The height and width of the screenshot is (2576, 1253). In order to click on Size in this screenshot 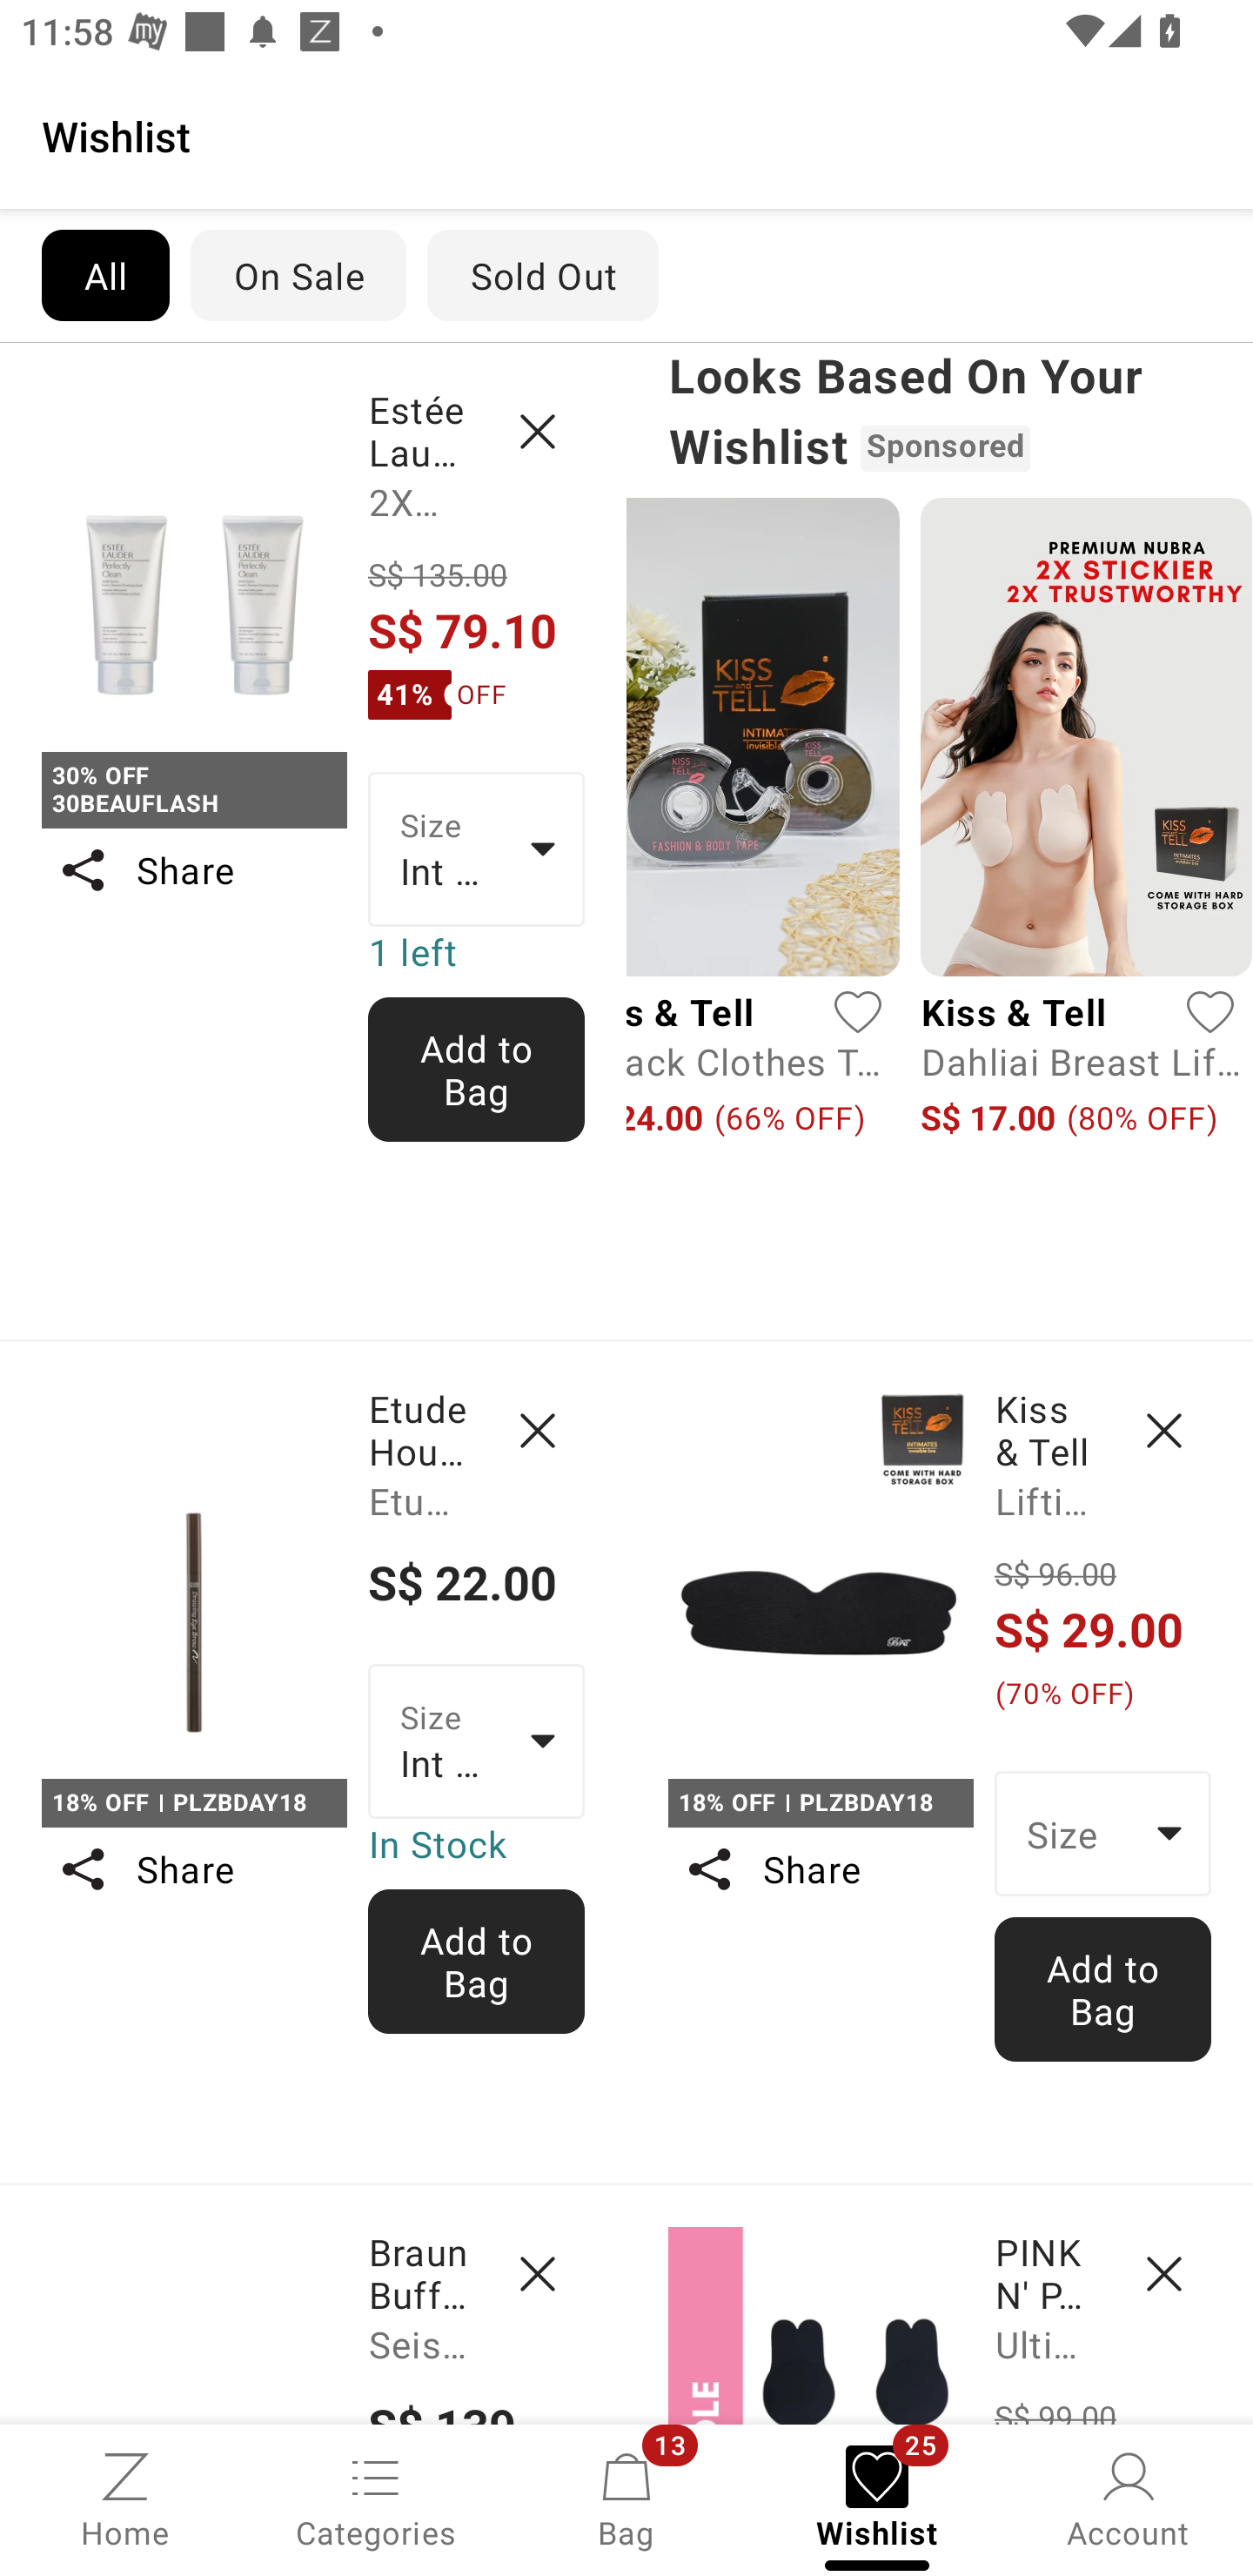, I will do `click(1103, 1834)`.